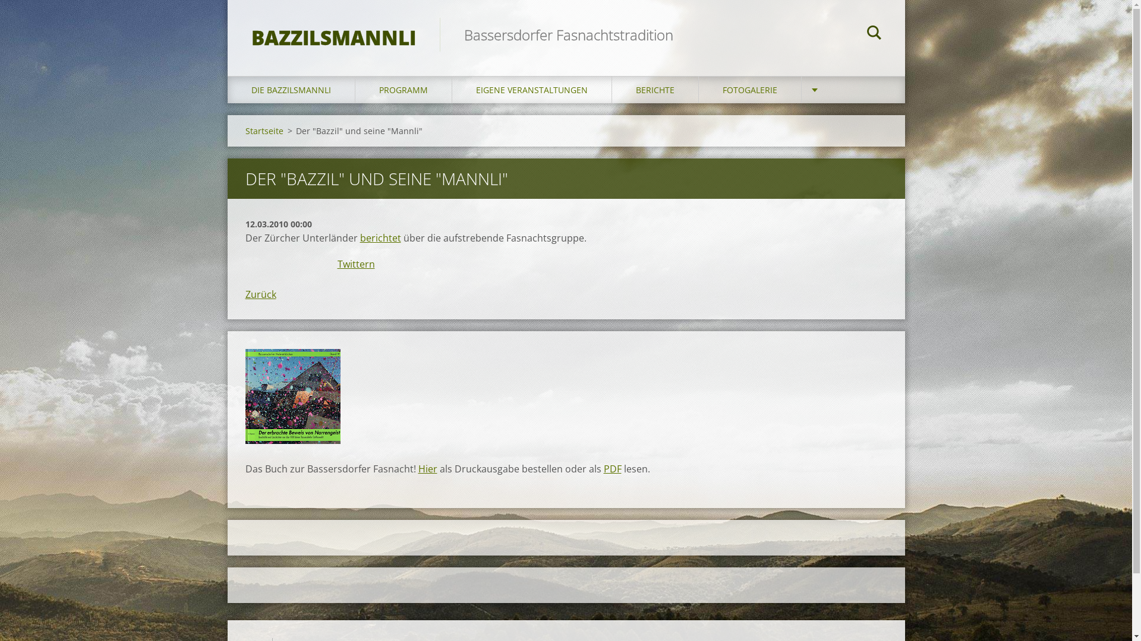 The height and width of the screenshot is (641, 1141). What do you see at coordinates (291, 90) in the screenshot?
I see `DIE BAZZILSMANNLI` at bounding box center [291, 90].